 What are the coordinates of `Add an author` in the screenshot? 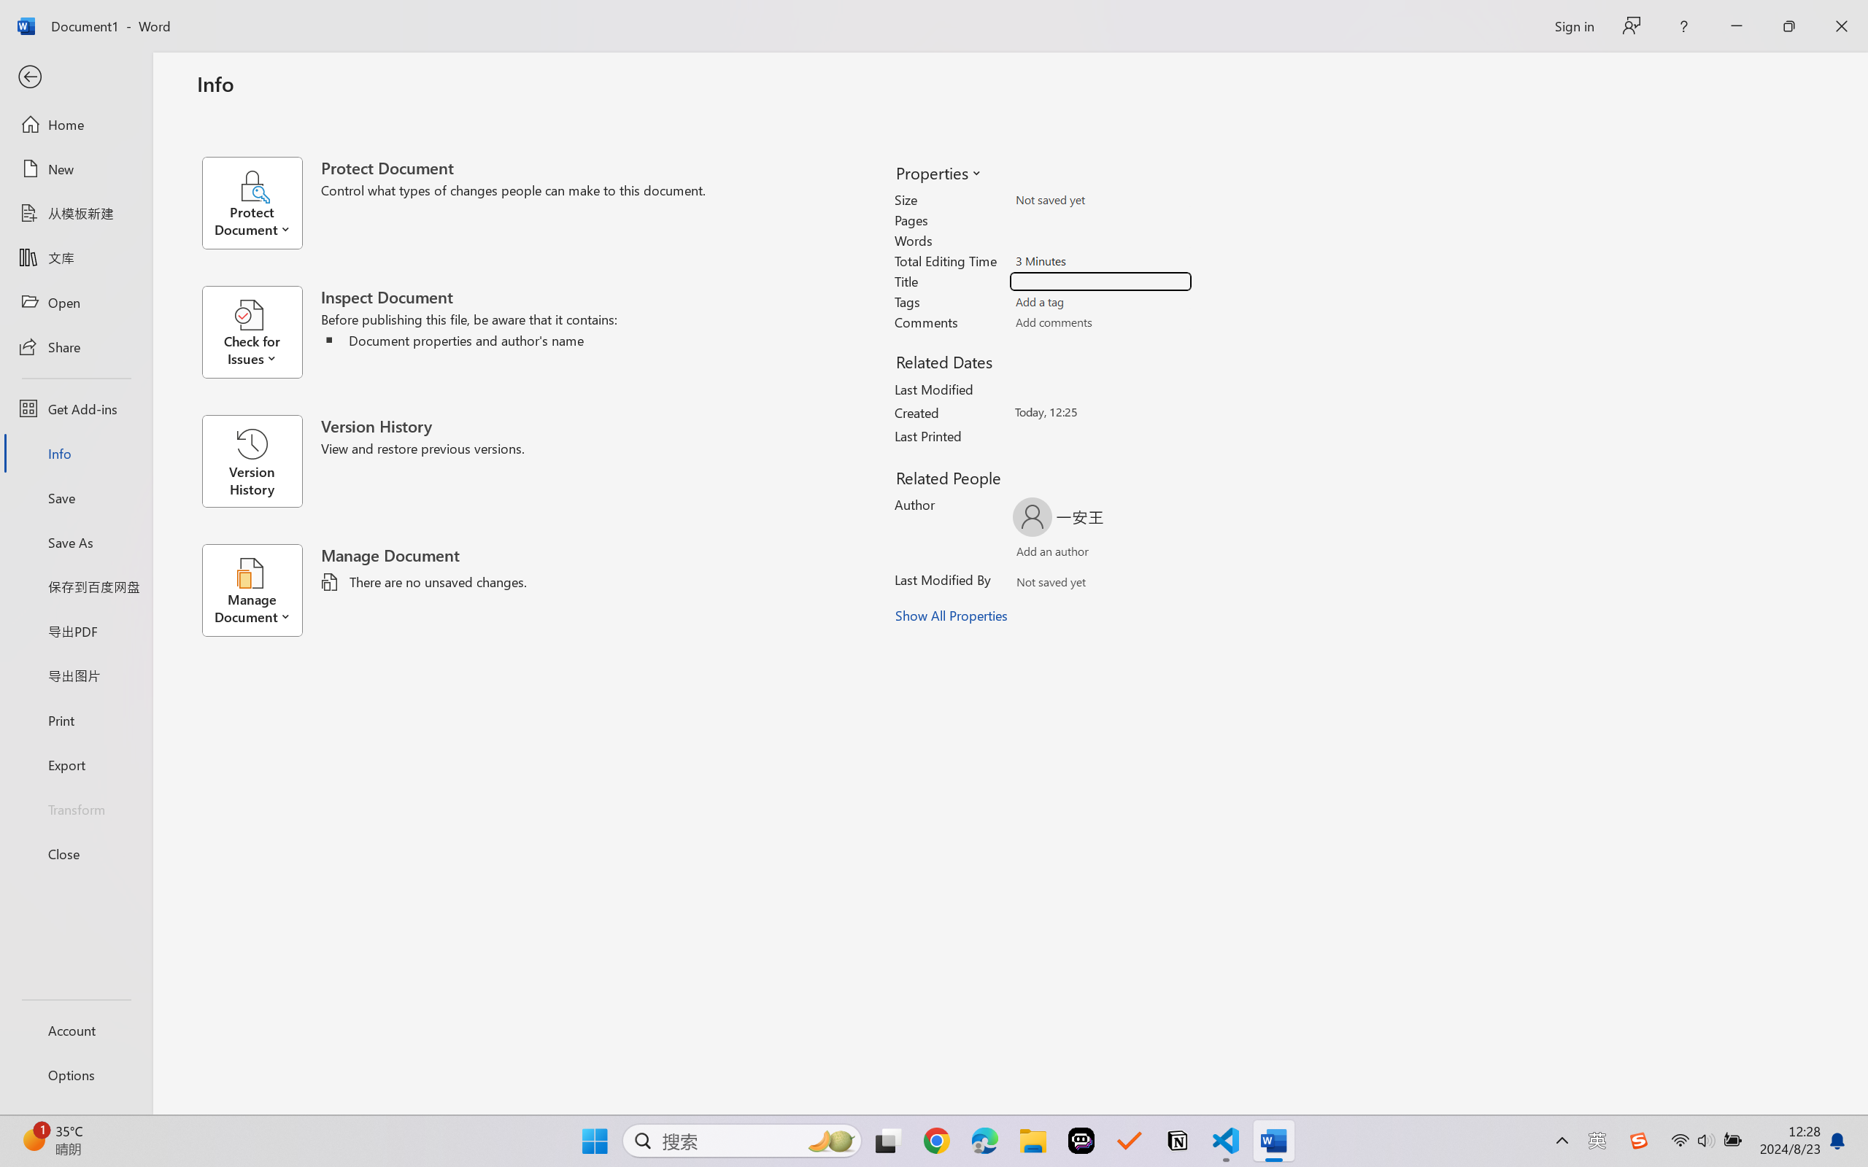 It's located at (1038, 554).